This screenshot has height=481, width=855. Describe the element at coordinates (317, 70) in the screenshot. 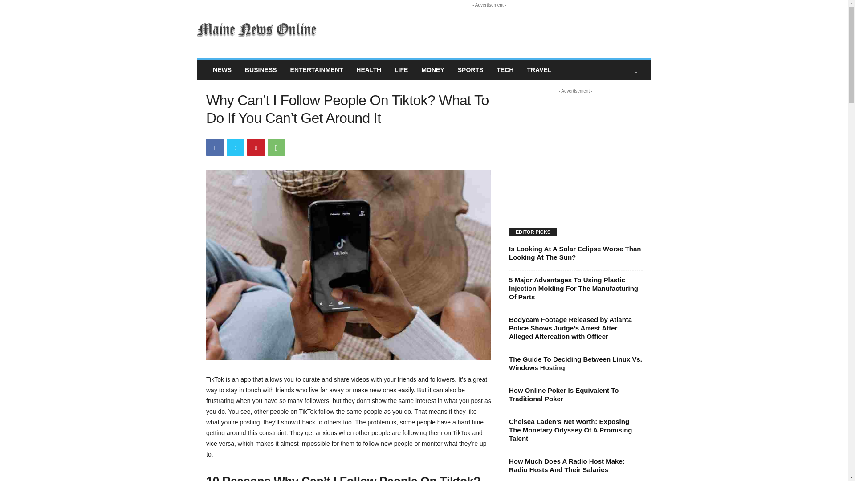

I see `ENTERTAINMENT` at that location.